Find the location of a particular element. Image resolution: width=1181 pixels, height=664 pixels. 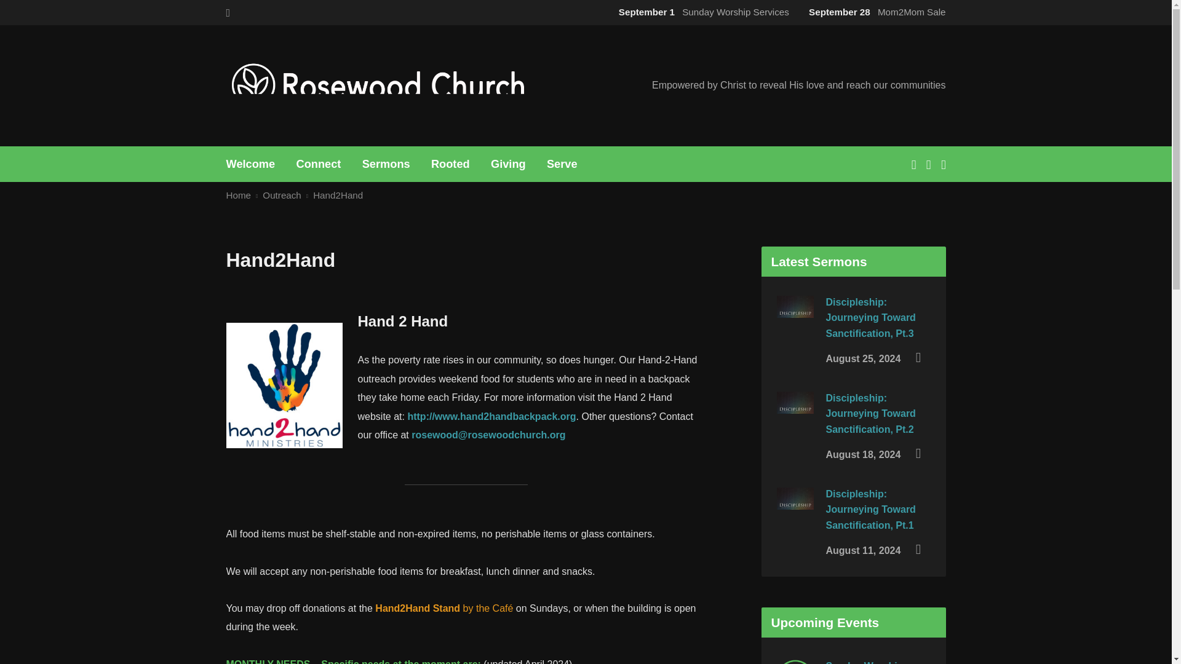

Sunday Worship Services is located at coordinates (701, 12).